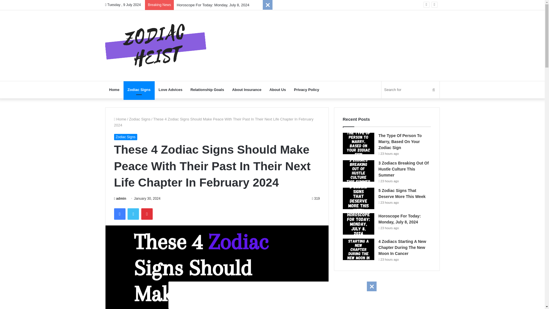 The image size is (549, 309). What do you see at coordinates (272, 294) in the screenshot?
I see `Advertisement` at bounding box center [272, 294].